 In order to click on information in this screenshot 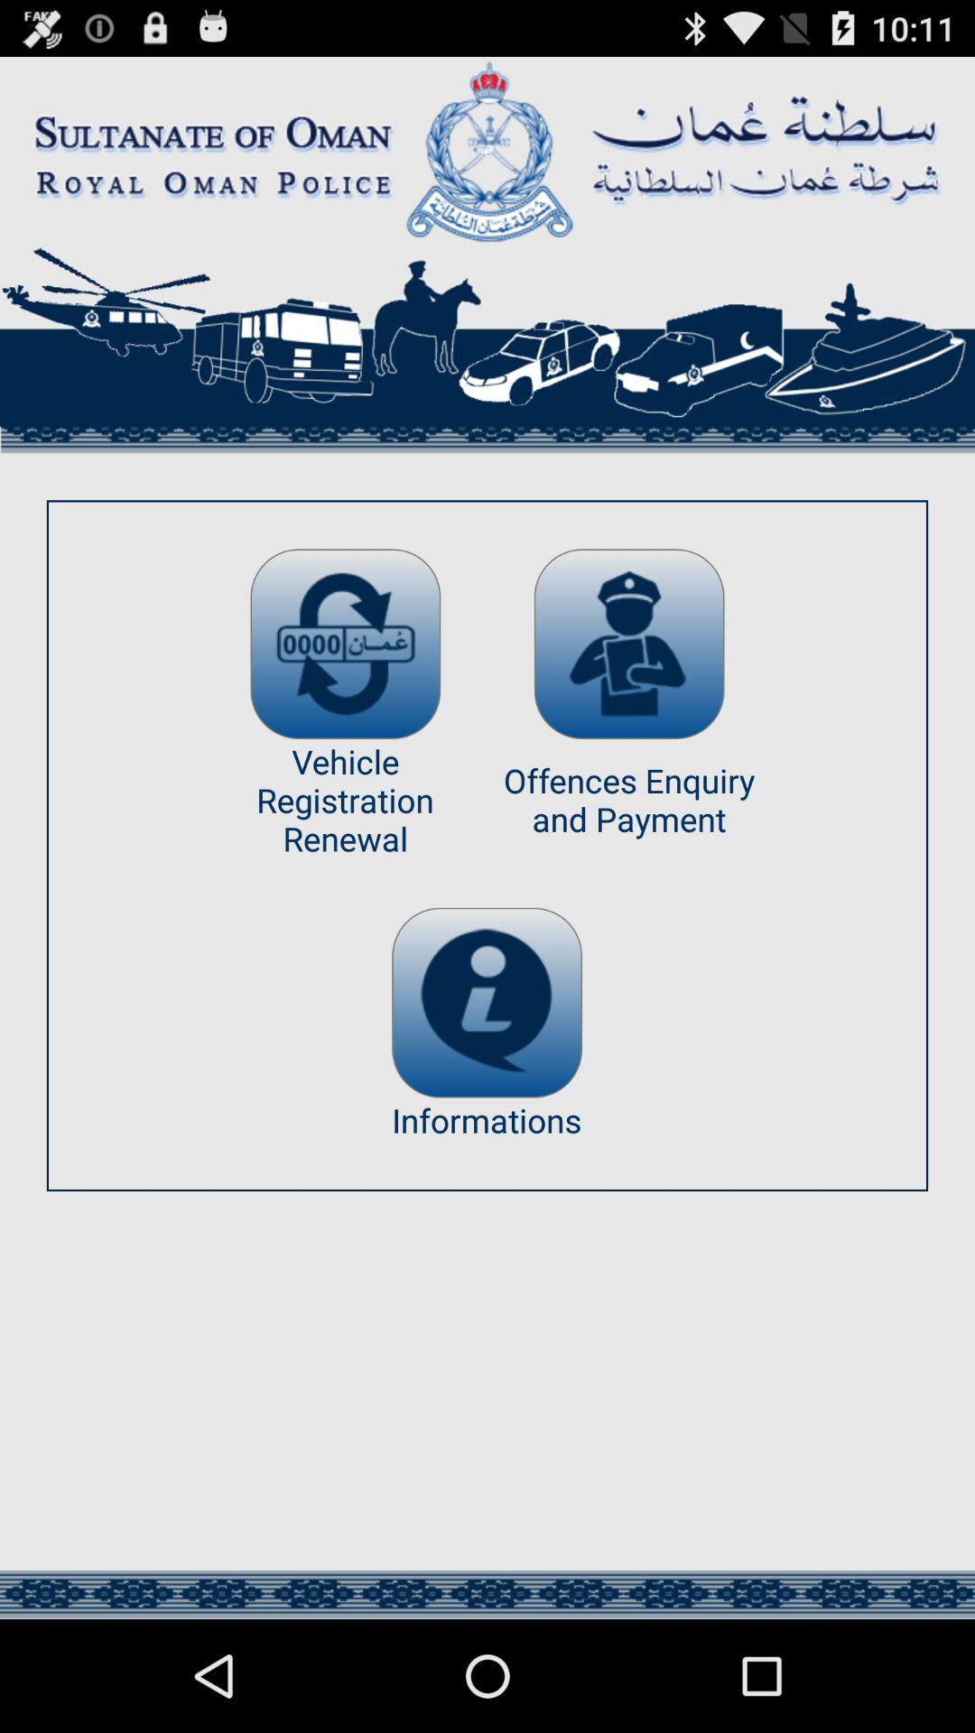, I will do `click(487, 1002)`.